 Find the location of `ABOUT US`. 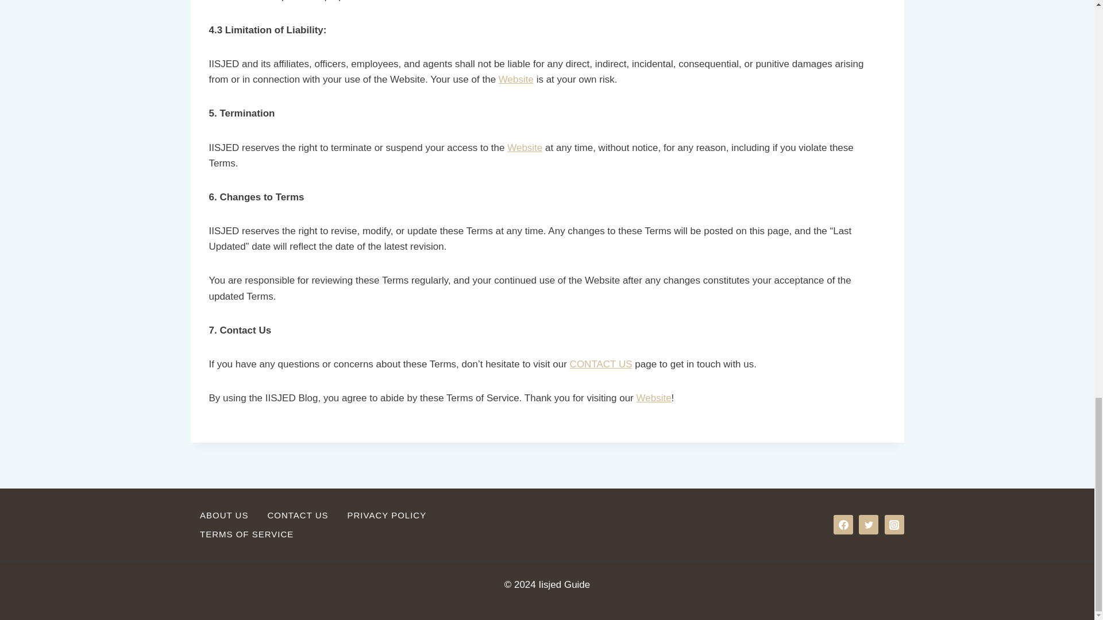

ABOUT US is located at coordinates (224, 515).